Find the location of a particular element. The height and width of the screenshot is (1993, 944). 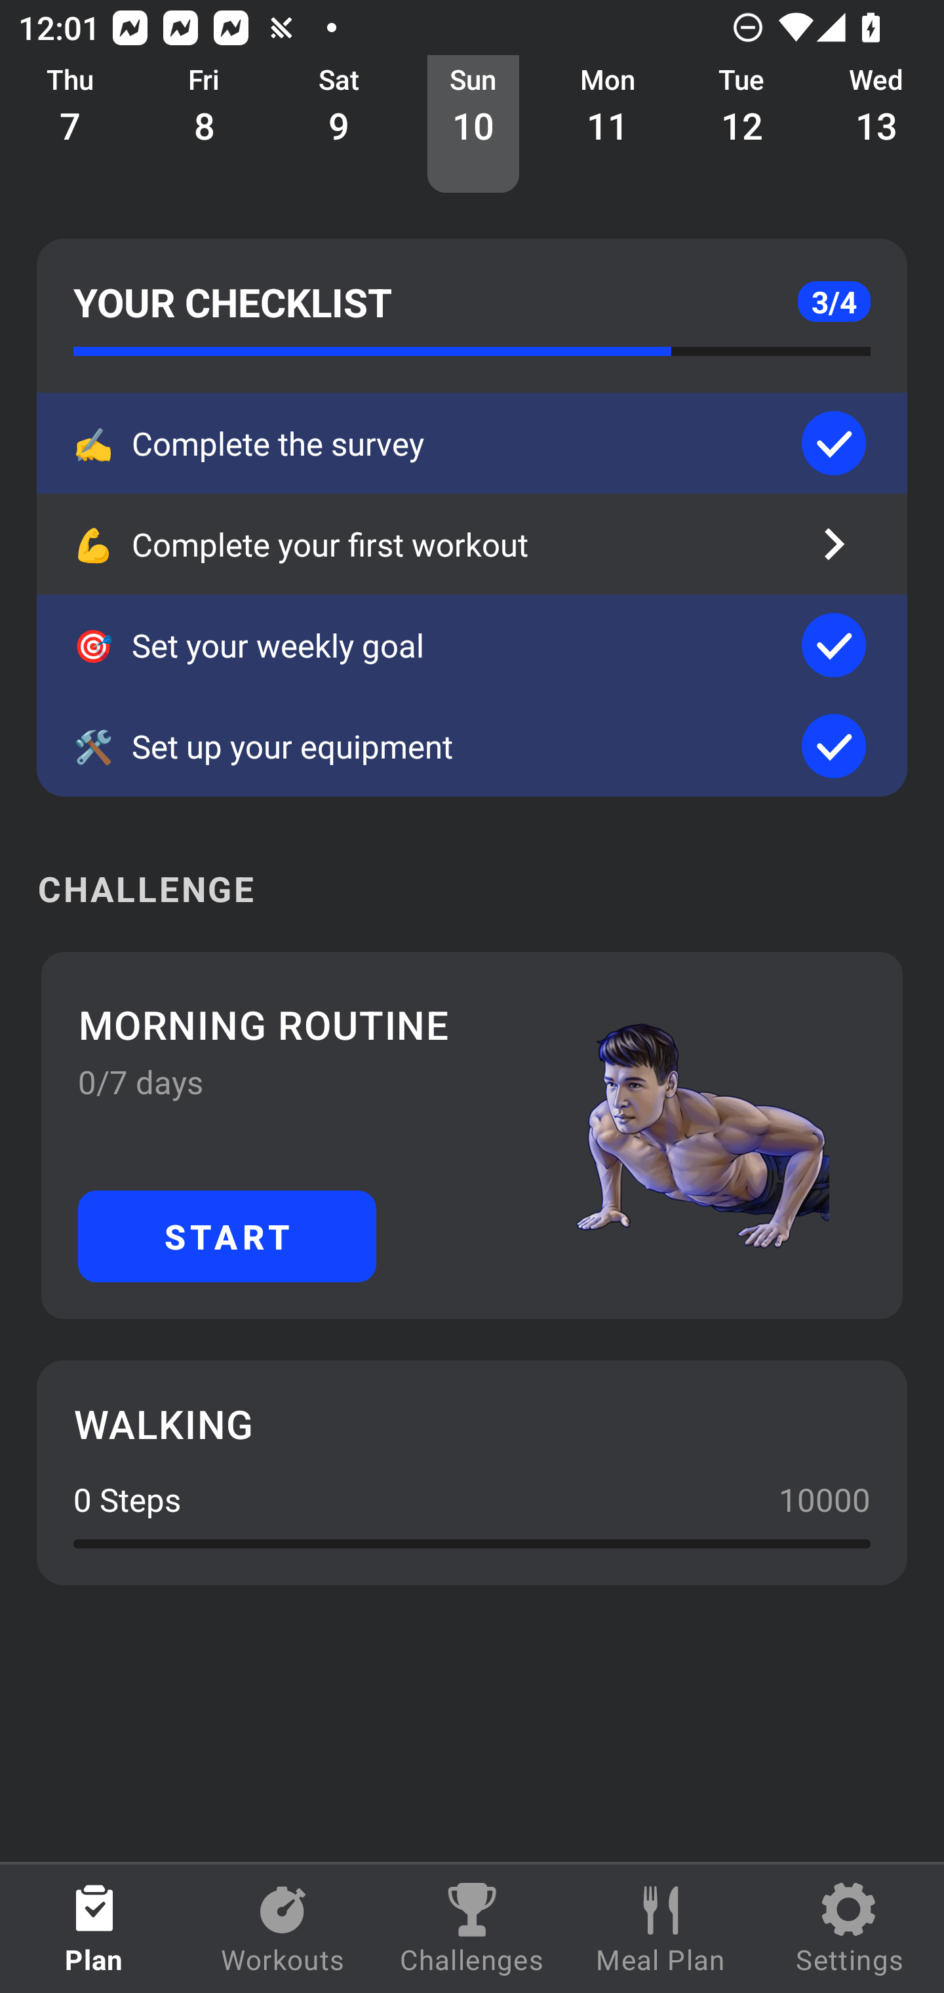

Fri 8 is located at coordinates (205, 125).